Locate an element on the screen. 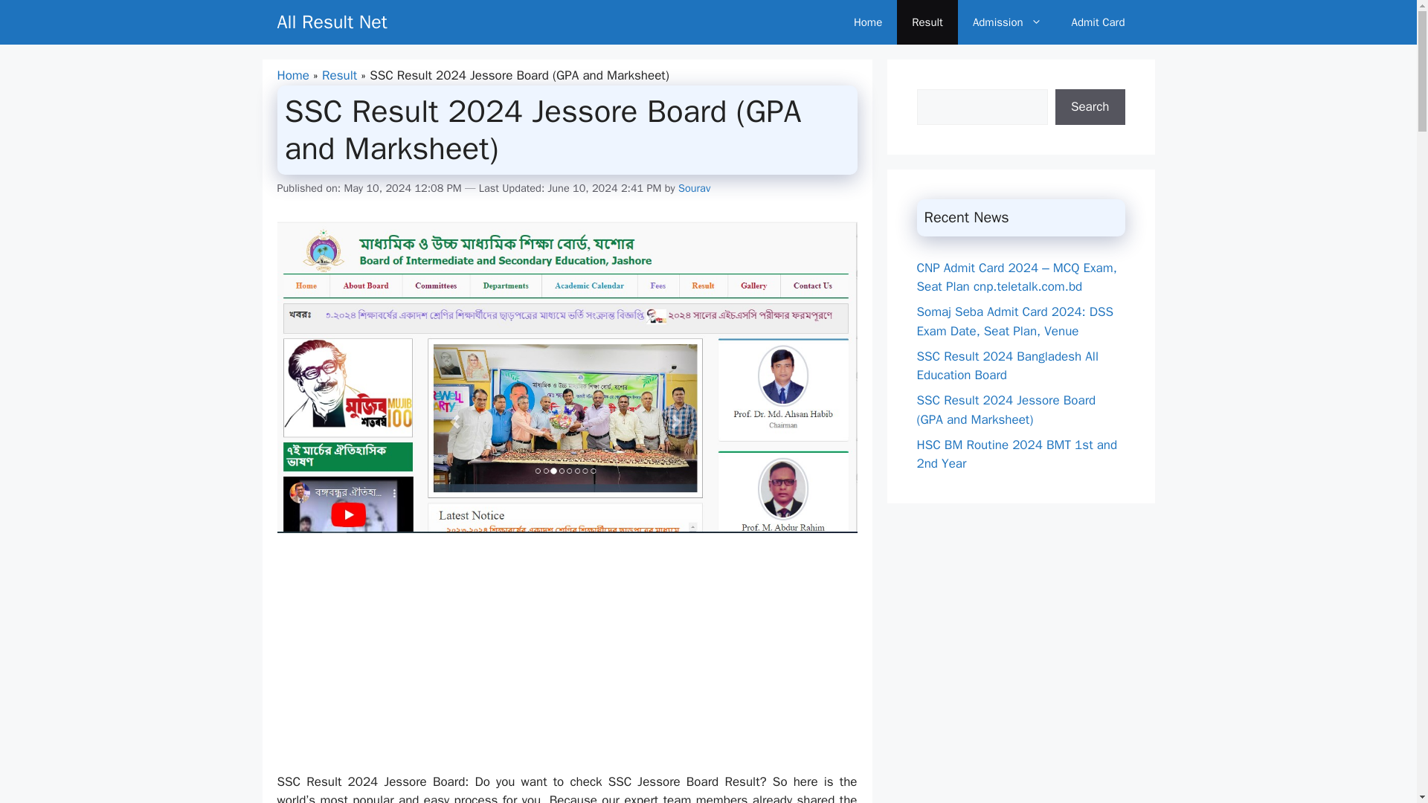 This screenshot has width=1428, height=803. Result is located at coordinates (339, 75).